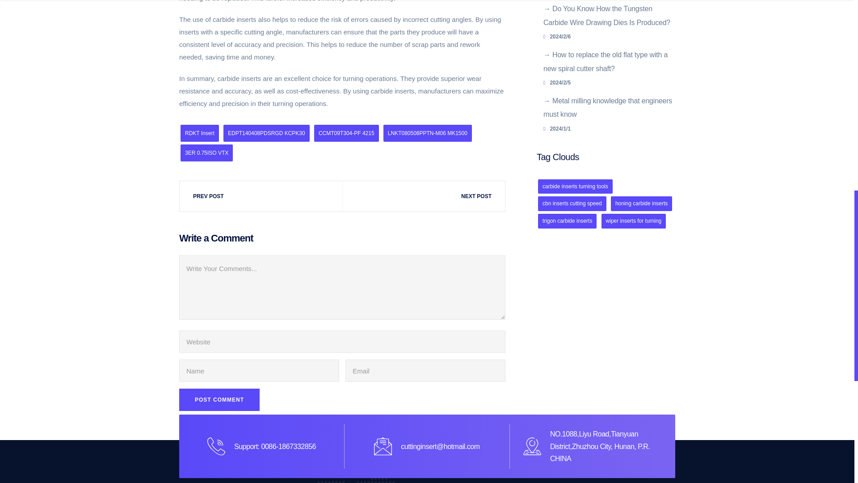 The height and width of the screenshot is (483, 858). I want to click on trigon carbide inserts, so click(567, 221).